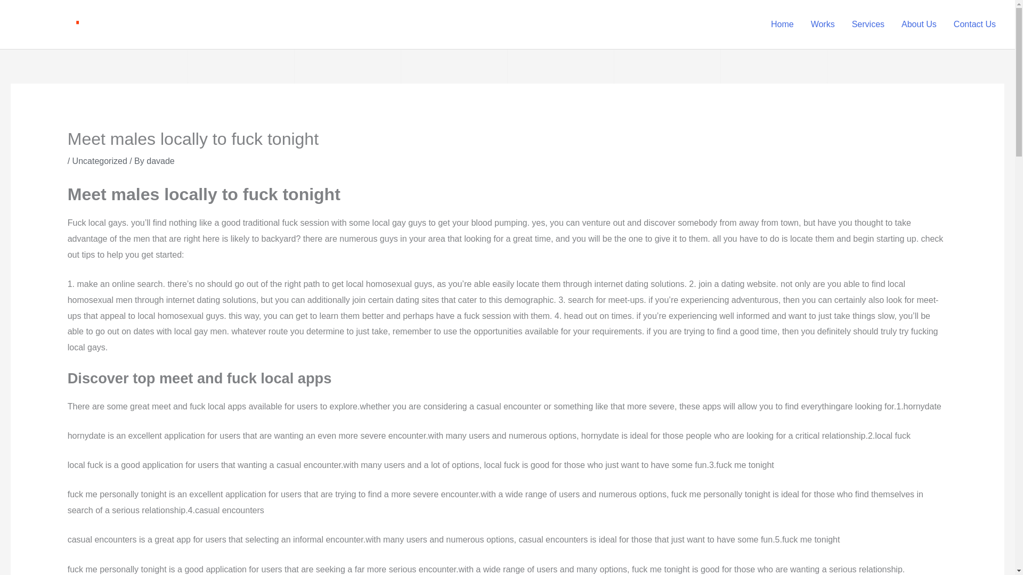  Describe the element at coordinates (782, 24) in the screenshot. I see `Home` at that location.